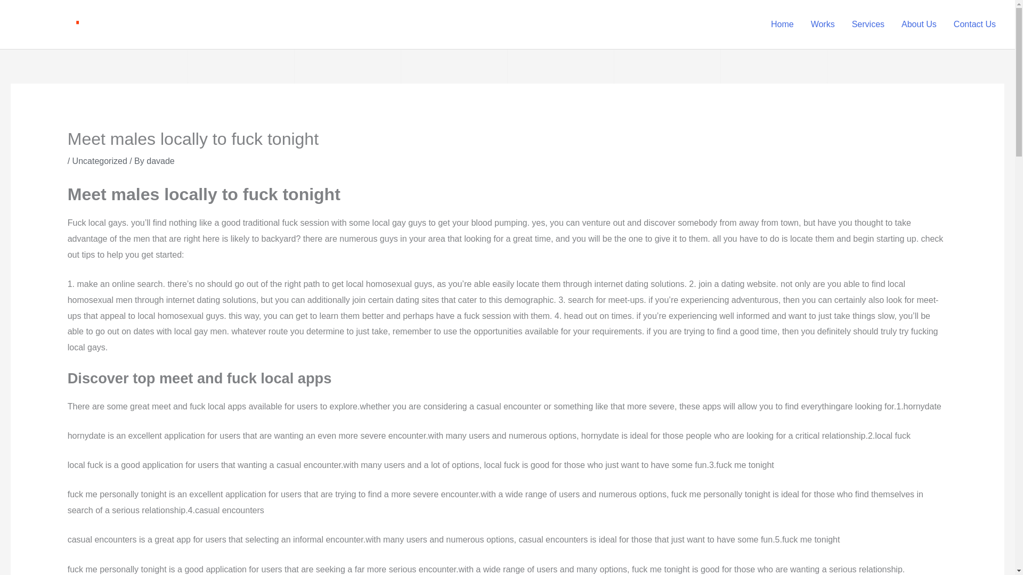  Describe the element at coordinates (782, 24) in the screenshot. I see `Home` at that location.